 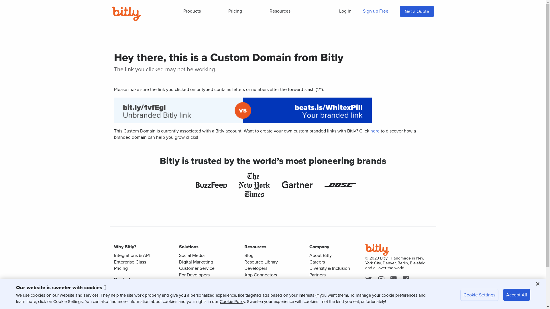 What do you see at coordinates (124, 294) in the screenshot?
I see `QR Codes` at bounding box center [124, 294].